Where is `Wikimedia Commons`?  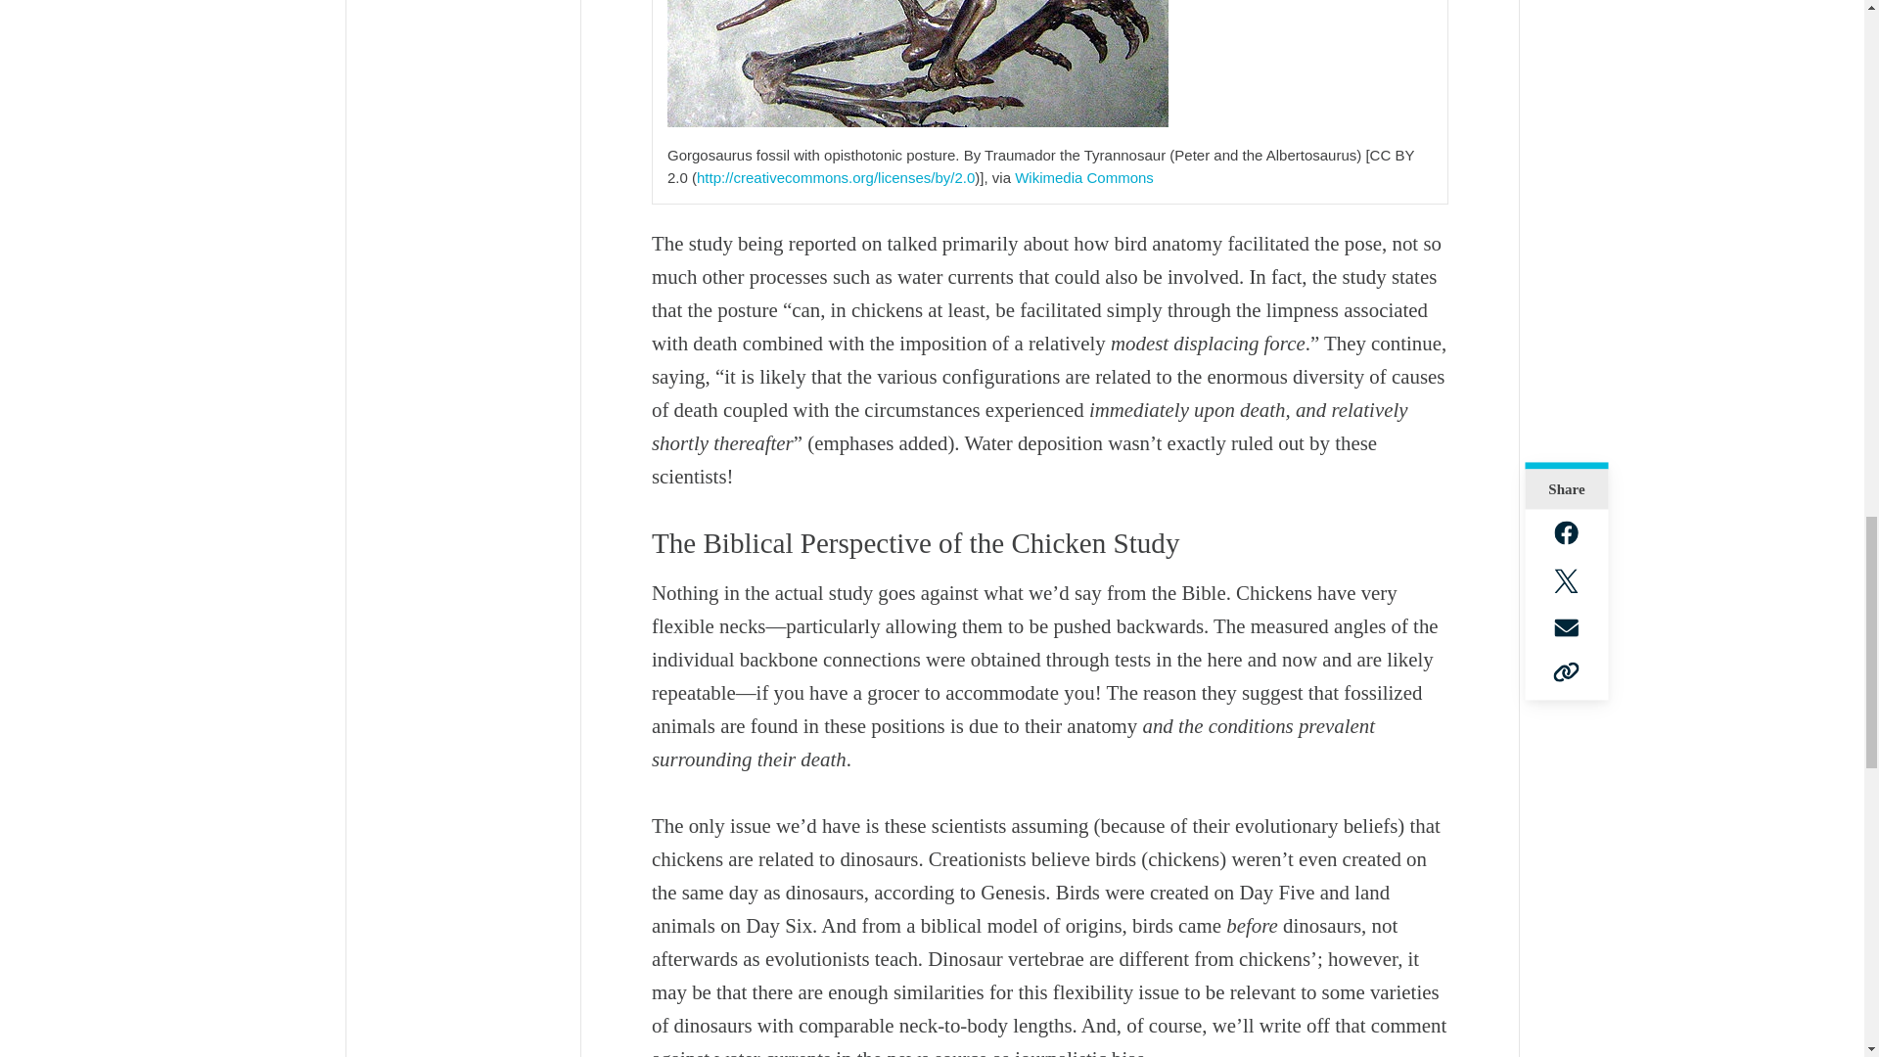
Wikimedia Commons is located at coordinates (1083, 177).